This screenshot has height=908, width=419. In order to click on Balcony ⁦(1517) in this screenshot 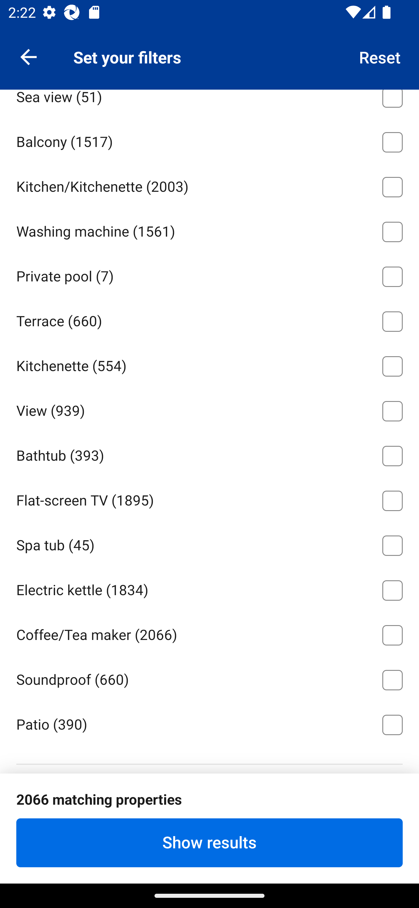, I will do `click(210, 140)`.